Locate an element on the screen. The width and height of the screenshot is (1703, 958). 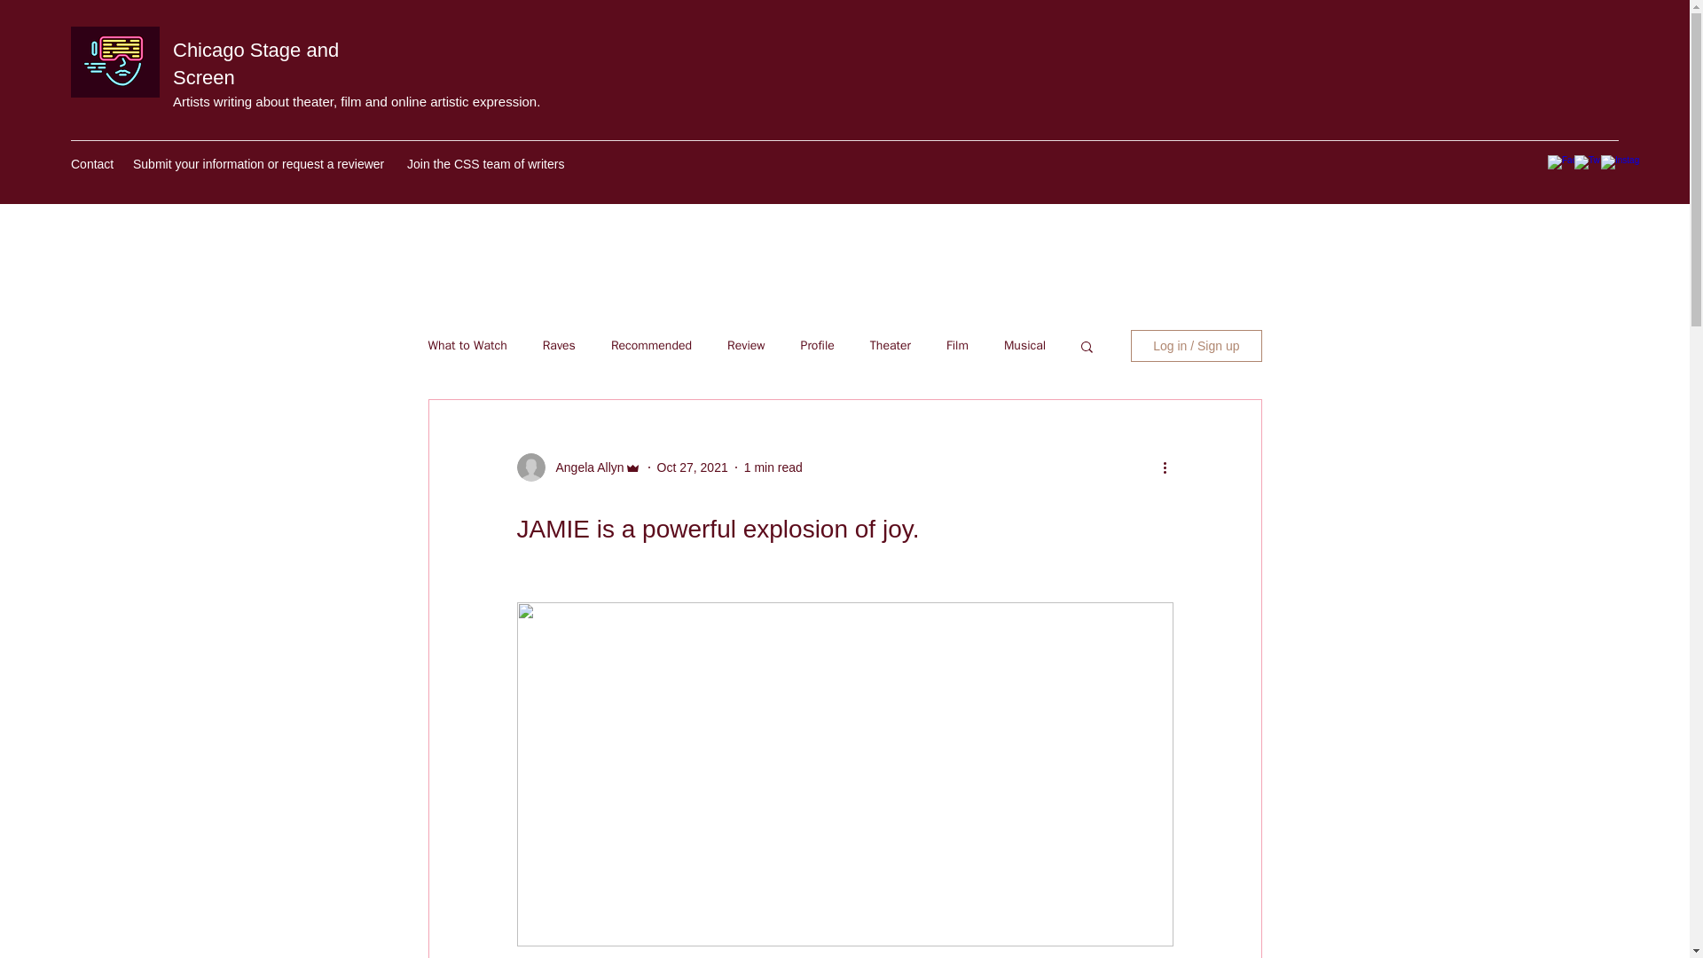
Submit your information or request a reviewer is located at coordinates (261, 163).